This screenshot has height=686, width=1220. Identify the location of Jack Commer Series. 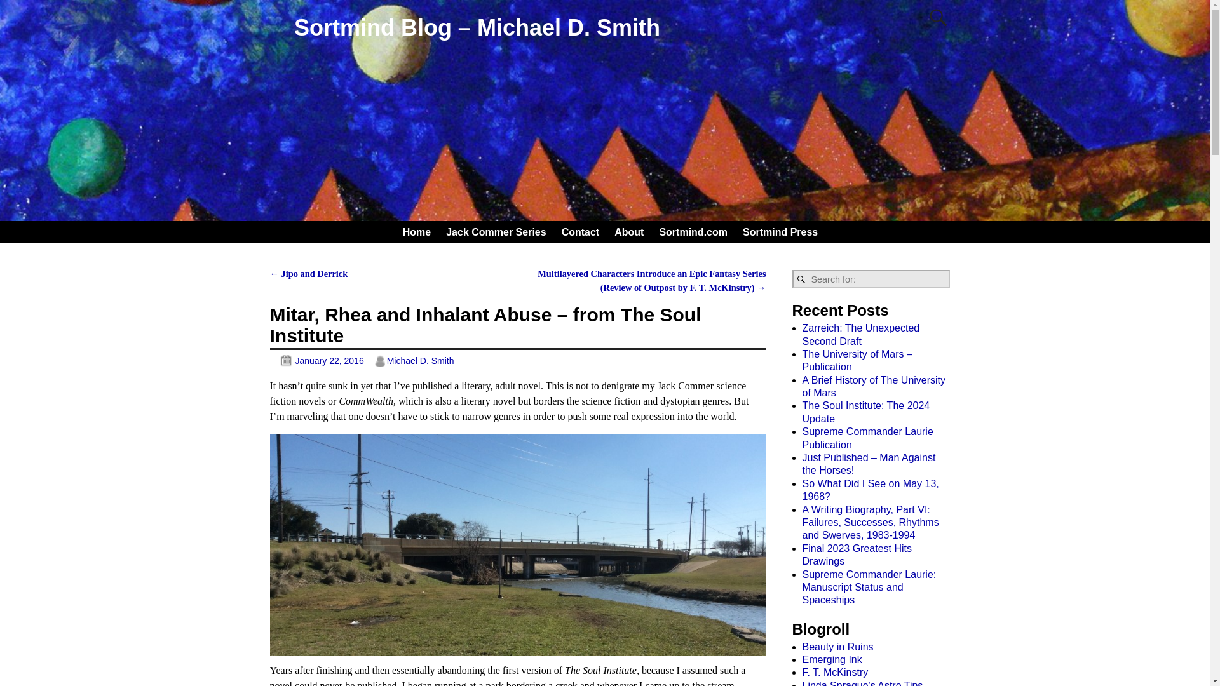
(496, 232).